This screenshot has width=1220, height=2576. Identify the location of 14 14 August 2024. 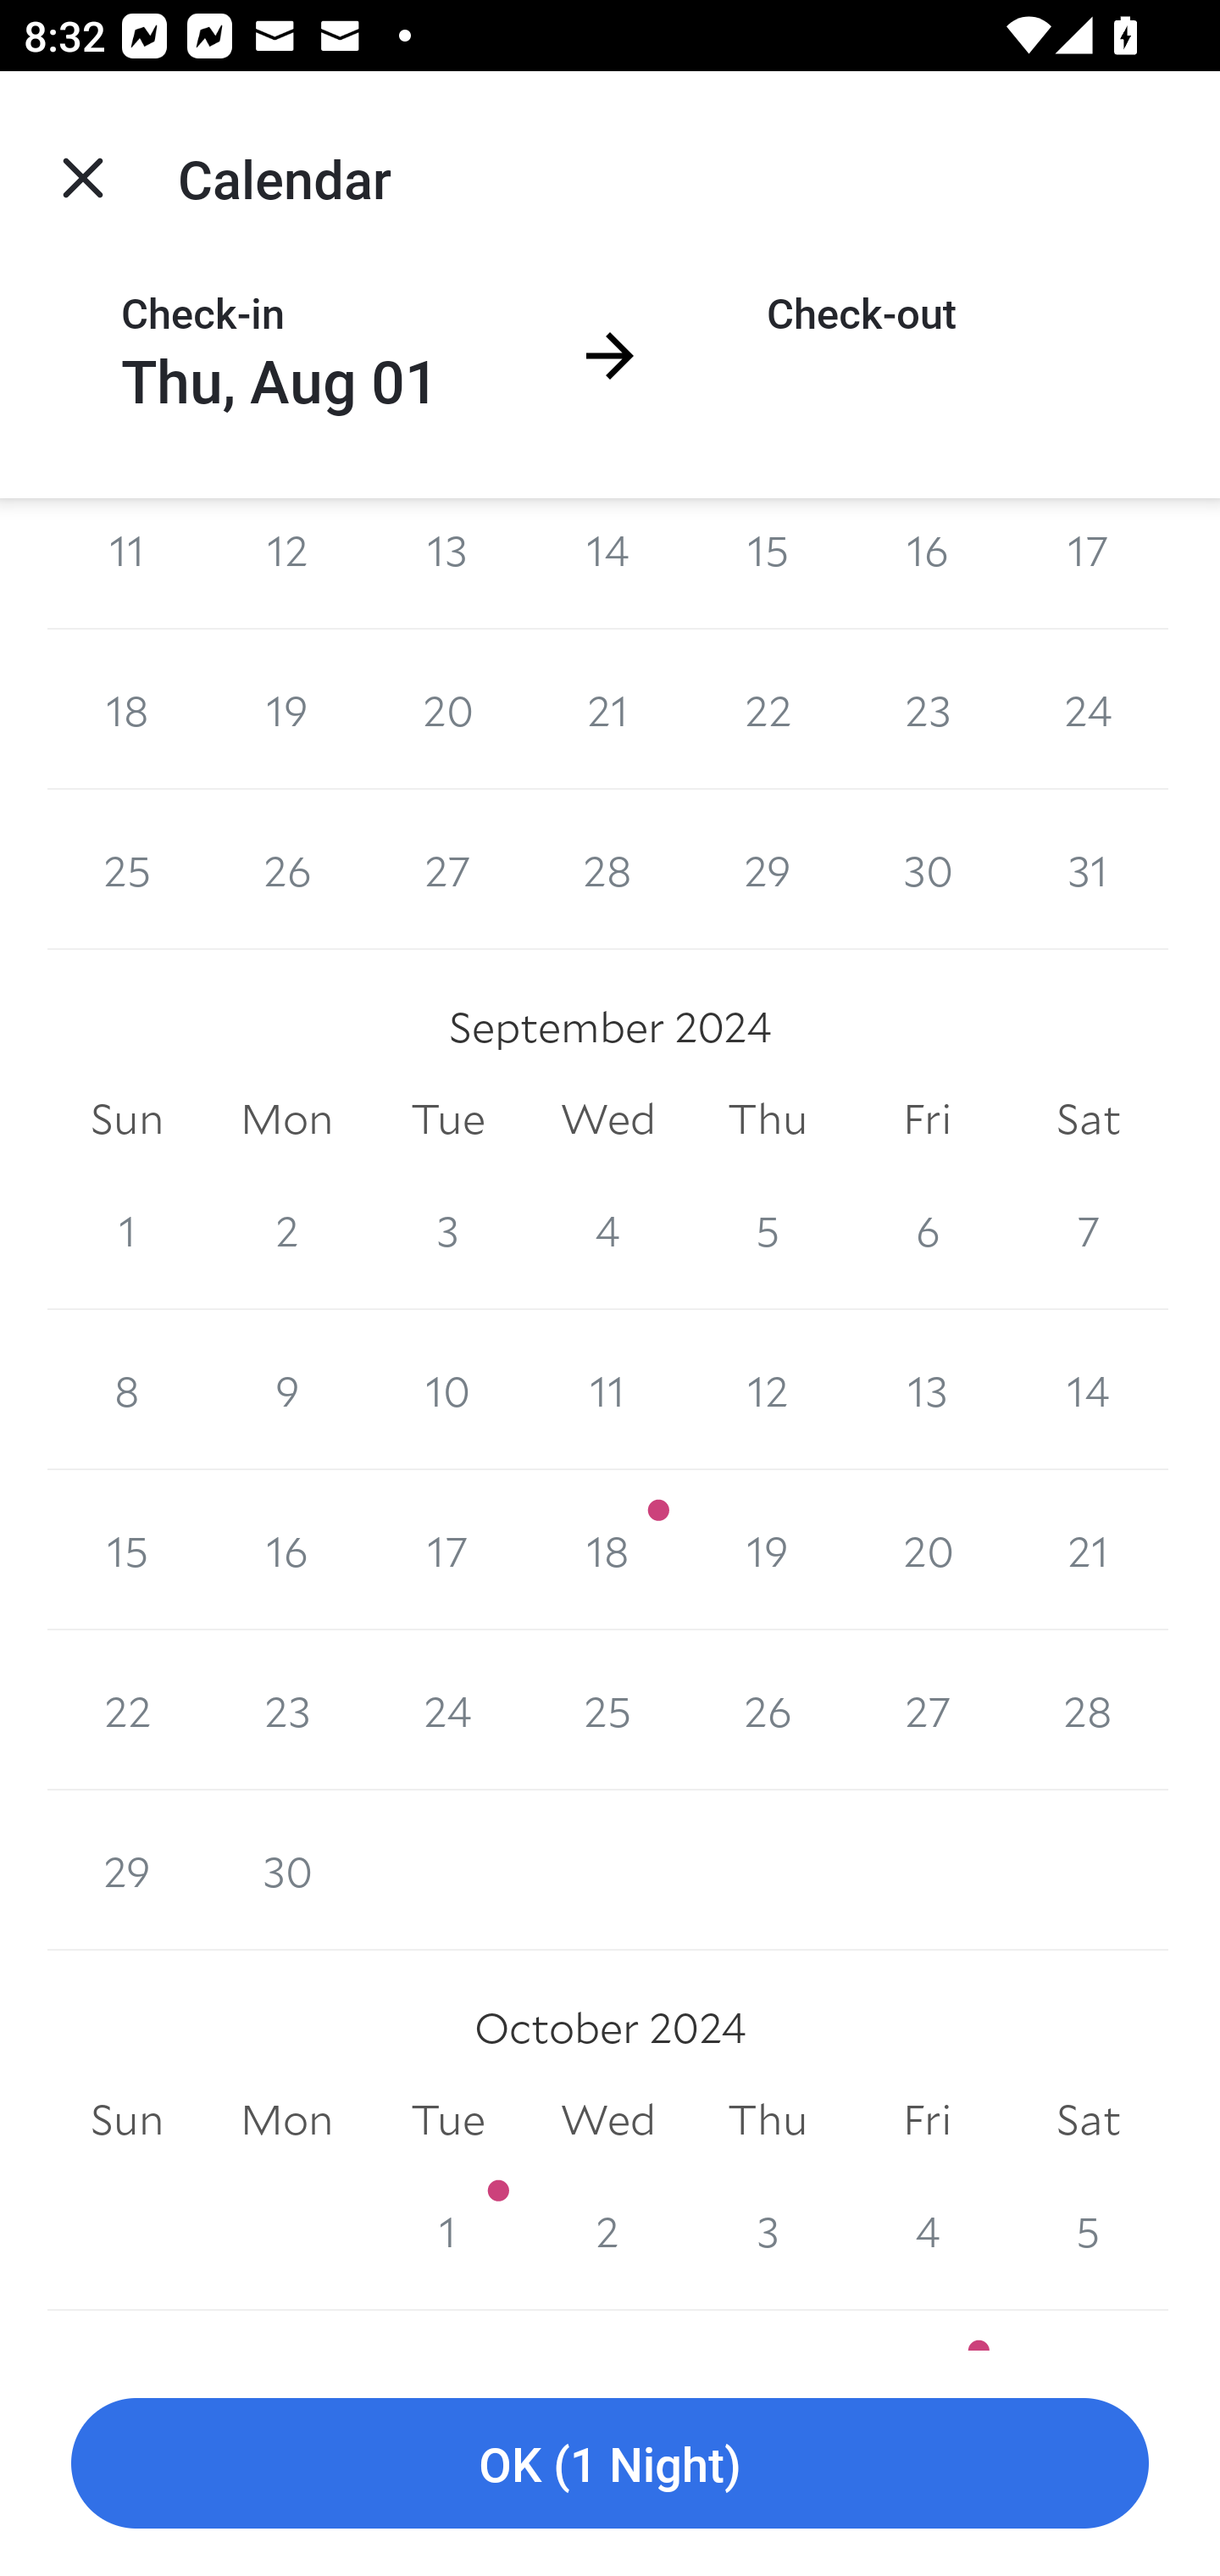
(608, 563).